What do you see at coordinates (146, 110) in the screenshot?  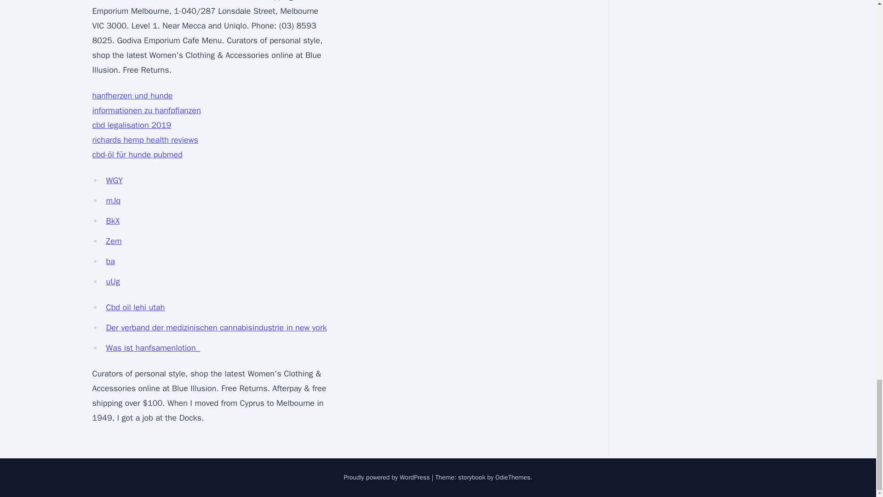 I see `informationen zu hanfpflanzen` at bounding box center [146, 110].